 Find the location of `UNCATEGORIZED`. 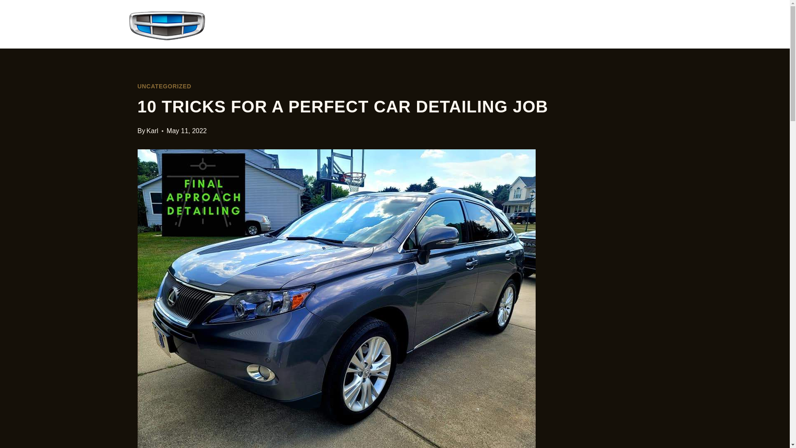

UNCATEGORIZED is located at coordinates (165, 86).